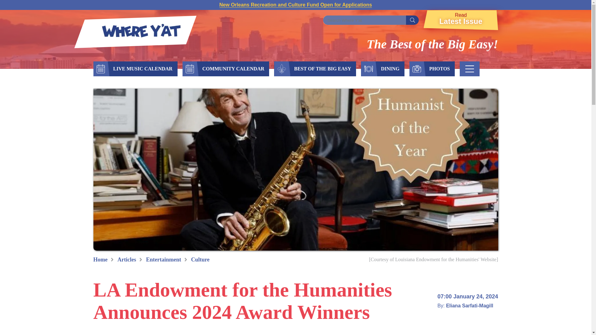 The image size is (596, 335). What do you see at coordinates (142, 69) in the screenshot?
I see `LIVE MUSIC CALENDAR` at bounding box center [142, 69].